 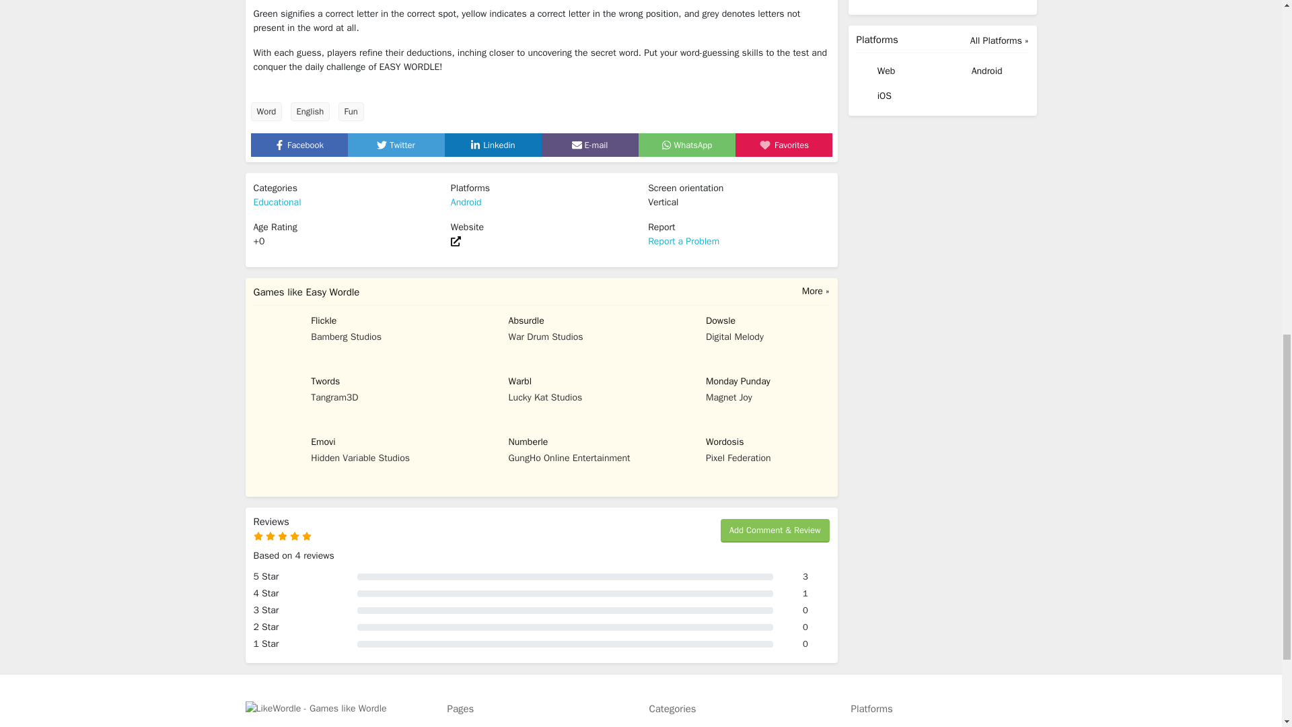 I want to click on English, so click(x=311, y=112).